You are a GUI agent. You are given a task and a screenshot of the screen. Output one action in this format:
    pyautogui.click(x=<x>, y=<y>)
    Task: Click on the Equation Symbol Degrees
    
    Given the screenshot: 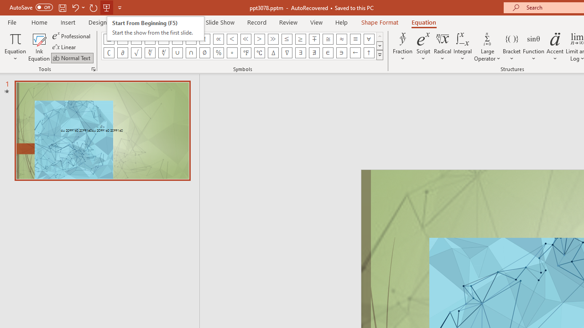 What is the action you would take?
    pyautogui.click(x=232, y=53)
    